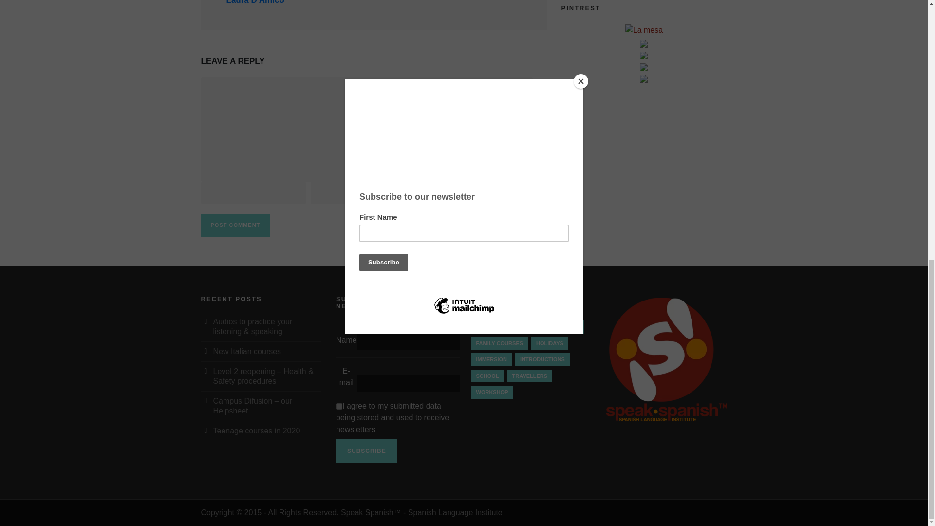 The width and height of the screenshot is (935, 526). Describe the element at coordinates (366, 451) in the screenshot. I see `Subscribe` at that location.